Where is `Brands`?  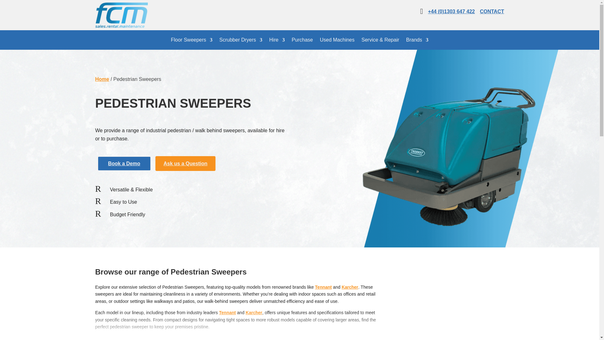
Brands is located at coordinates (417, 41).